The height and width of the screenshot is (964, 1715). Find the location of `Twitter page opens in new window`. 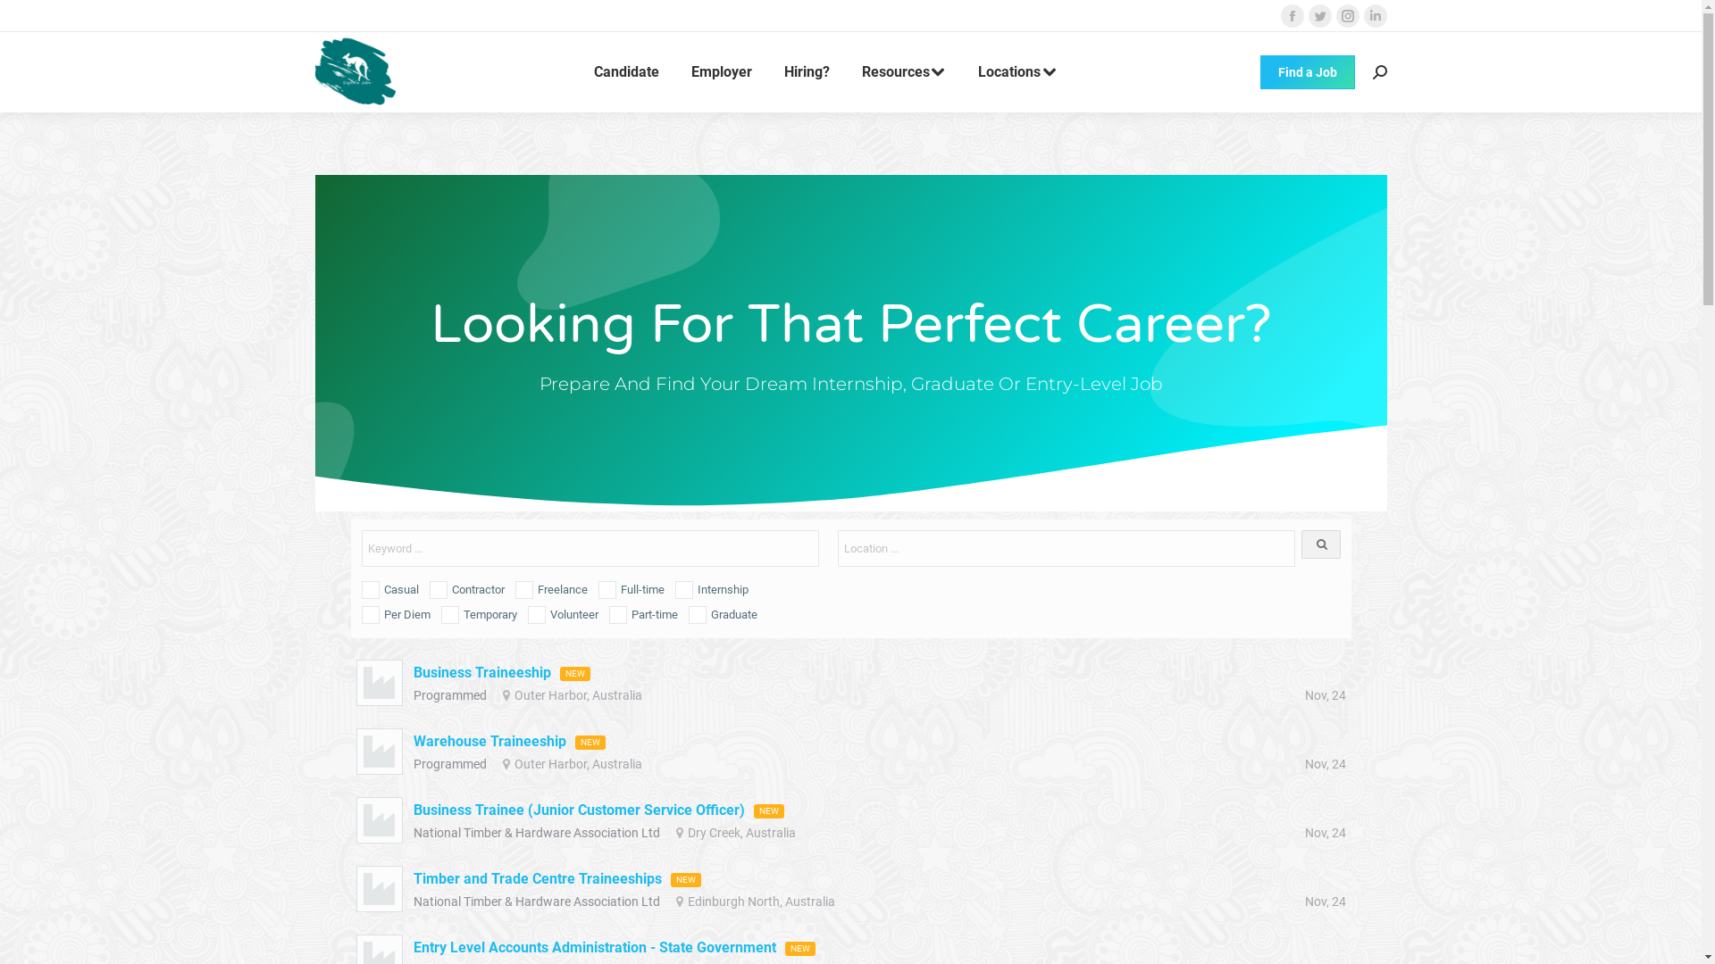

Twitter page opens in new window is located at coordinates (1319, 16).